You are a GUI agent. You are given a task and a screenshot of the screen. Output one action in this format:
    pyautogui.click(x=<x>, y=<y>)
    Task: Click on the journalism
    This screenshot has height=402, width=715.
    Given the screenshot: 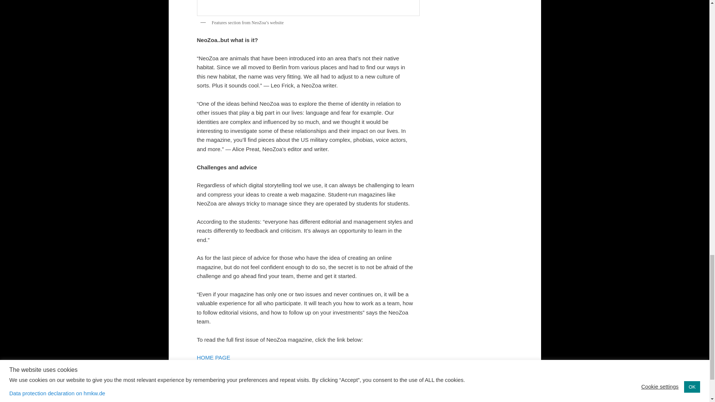 What is the action you would take?
    pyautogui.click(x=369, y=375)
    